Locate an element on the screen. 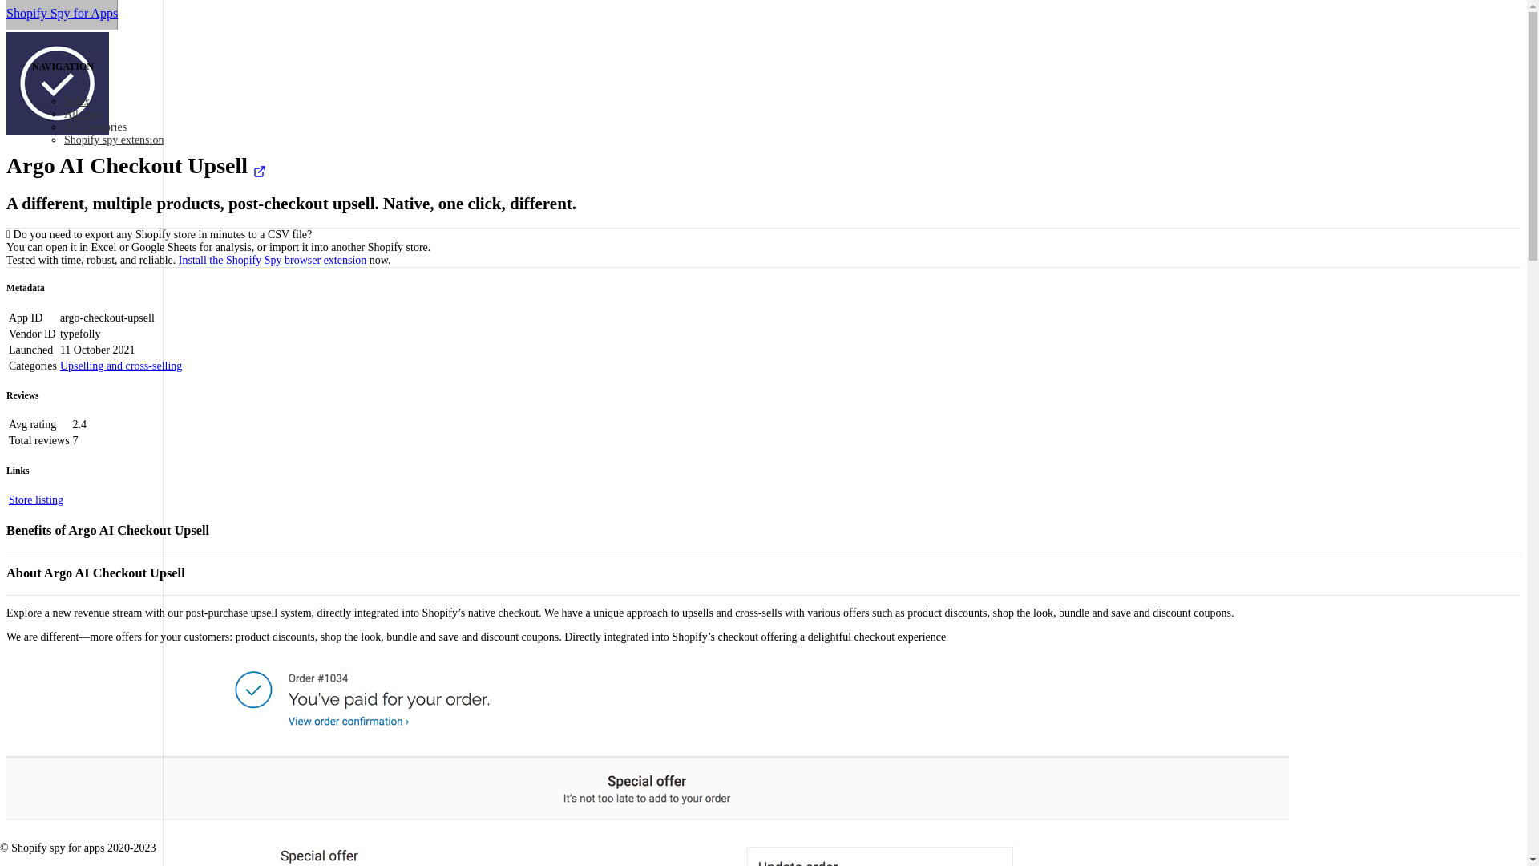 The image size is (1539, 866). All categories is located at coordinates (95, 127).